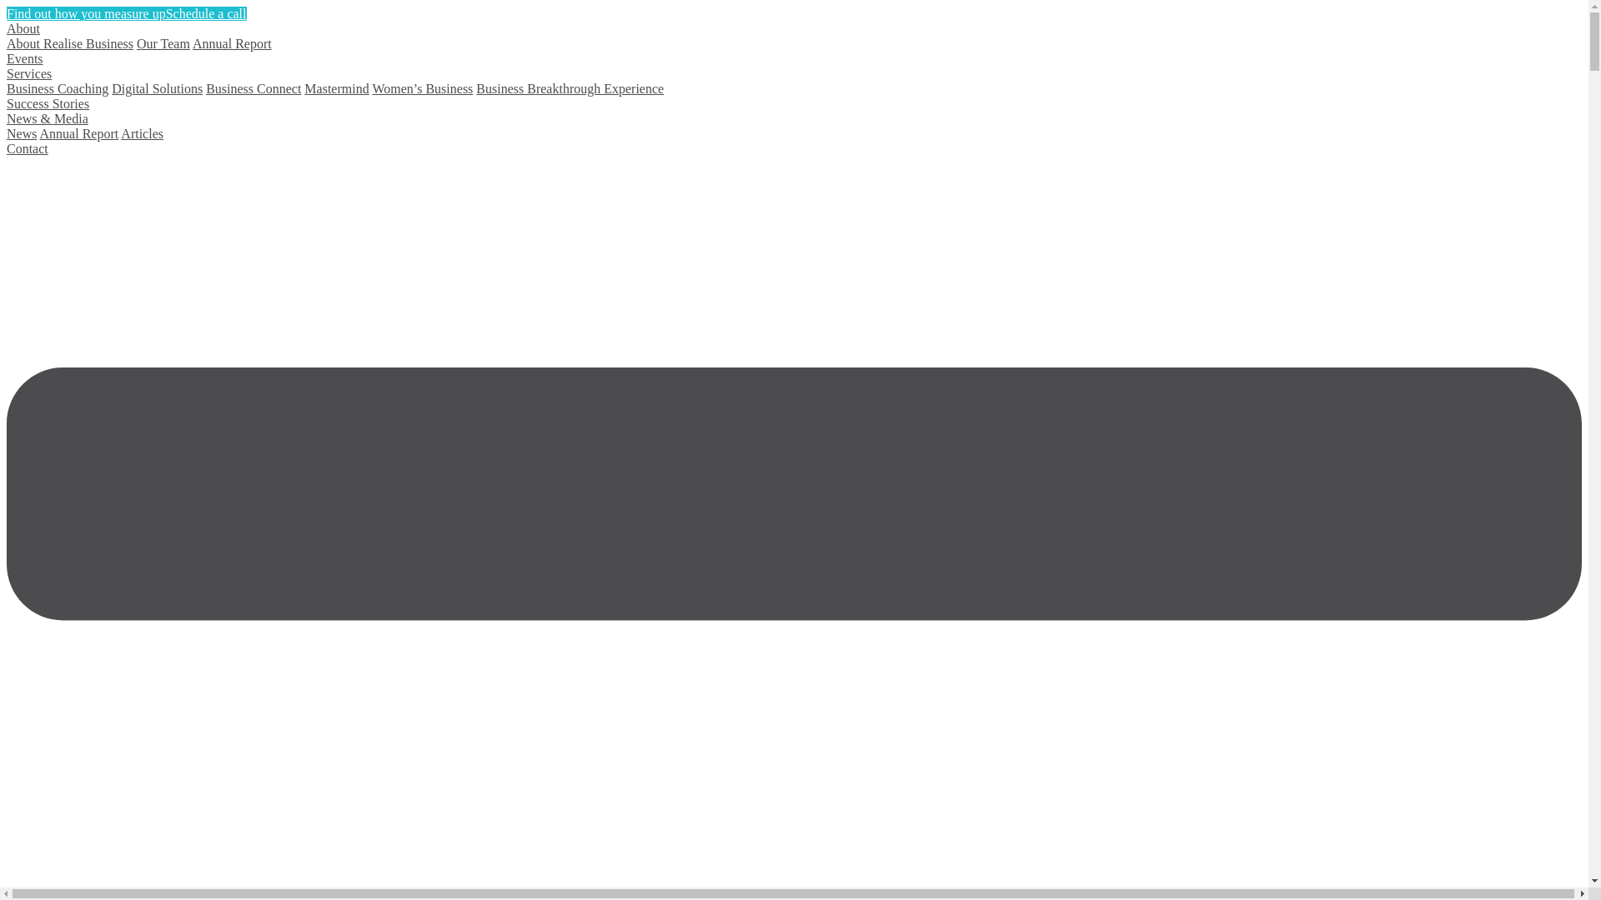 The height and width of the screenshot is (900, 1601). Describe the element at coordinates (7, 7) in the screenshot. I see `Skip to content` at that location.